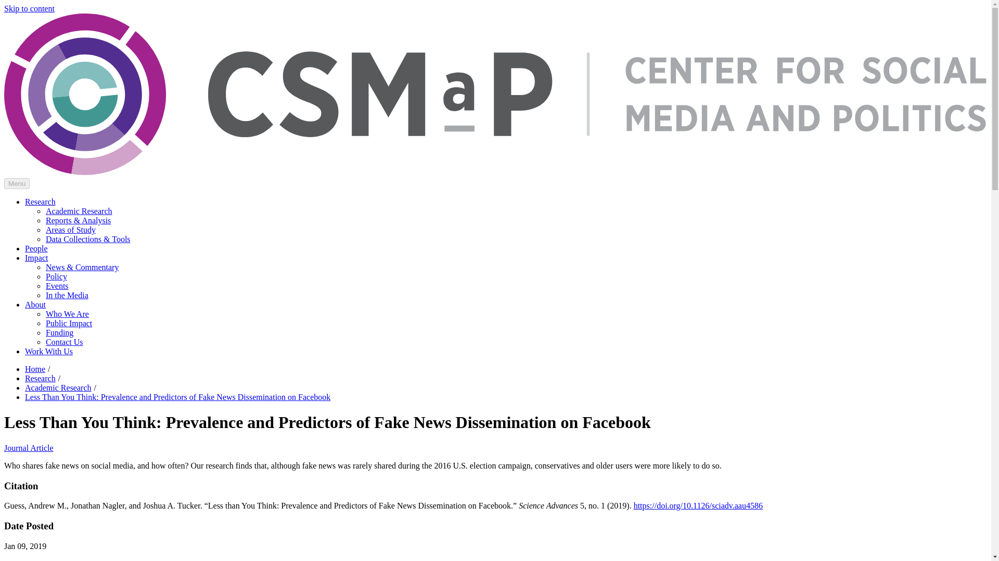 The width and height of the screenshot is (999, 561). What do you see at coordinates (71, 230) in the screenshot?
I see `Areas of Study` at bounding box center [71, 230].